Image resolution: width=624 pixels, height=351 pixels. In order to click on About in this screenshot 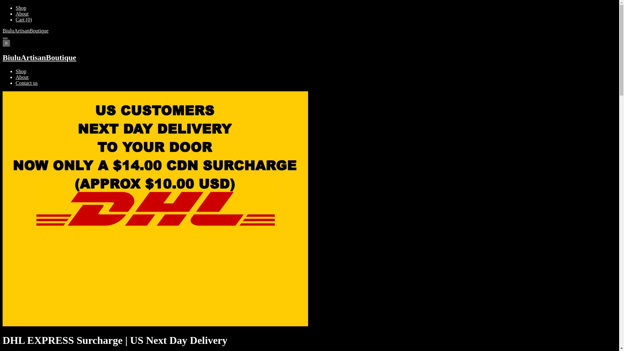, I will do `click(22, 14)`.